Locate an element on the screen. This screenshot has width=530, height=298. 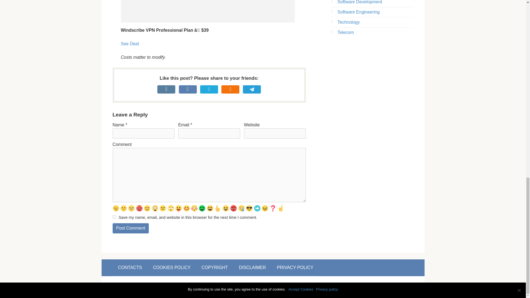
CONTACTS is located at coordinates (130, 268).